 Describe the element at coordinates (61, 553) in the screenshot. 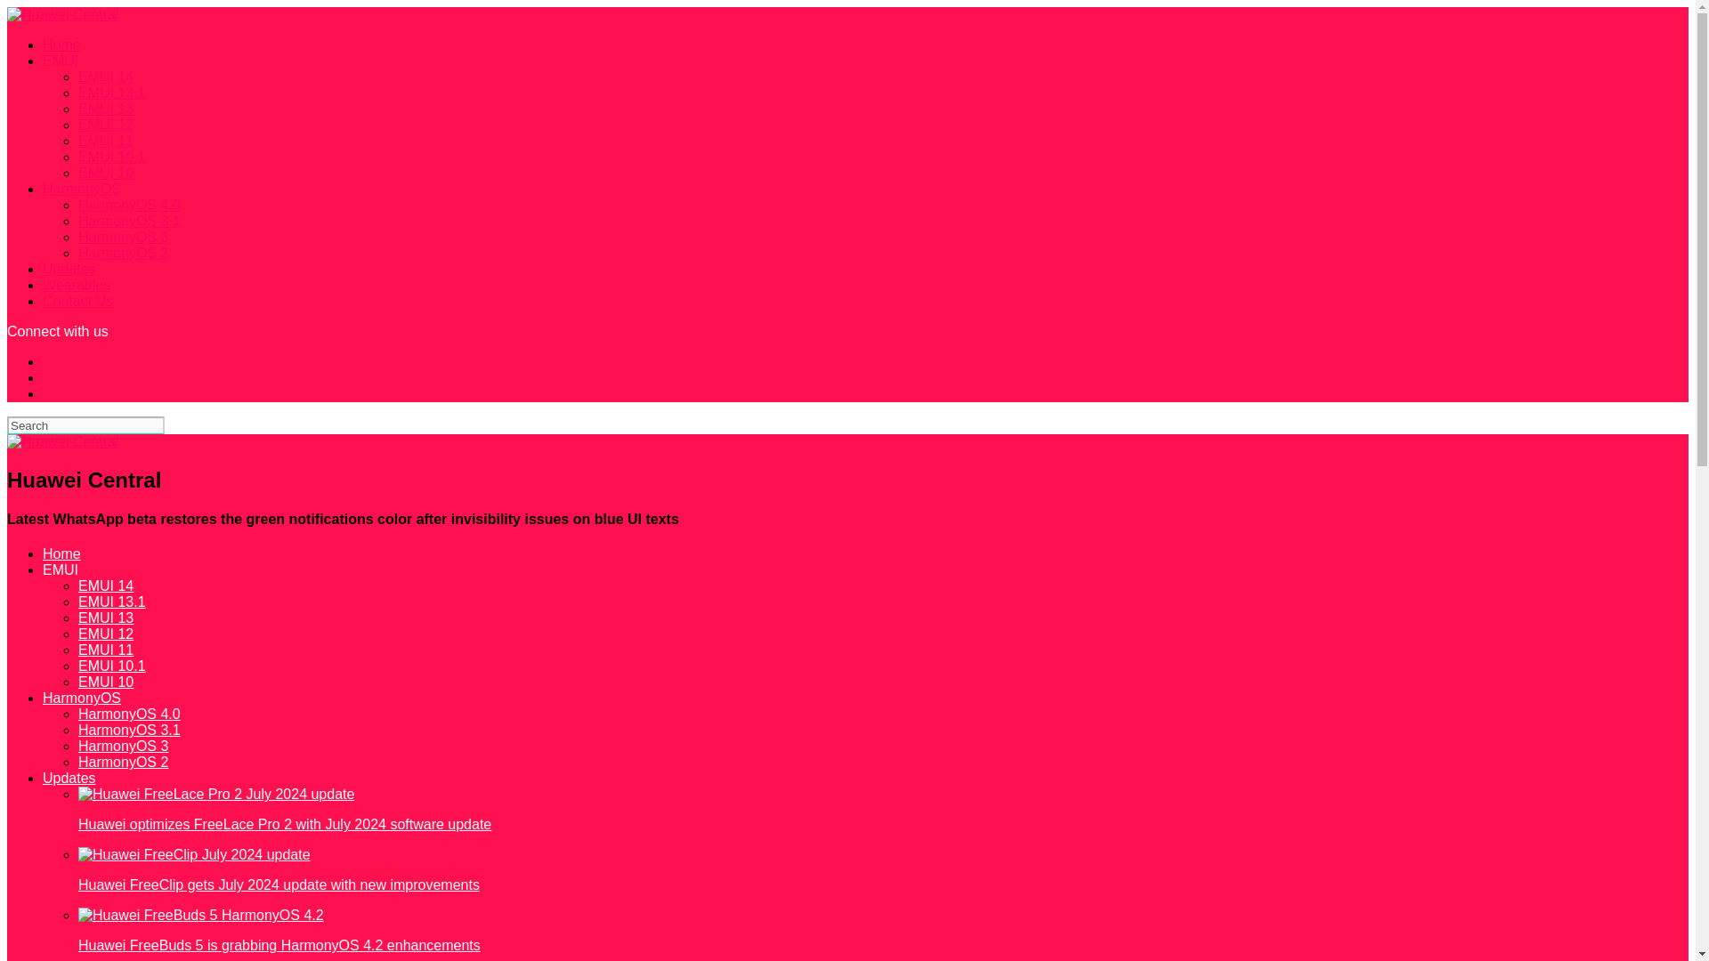

I see `Home` at that location.